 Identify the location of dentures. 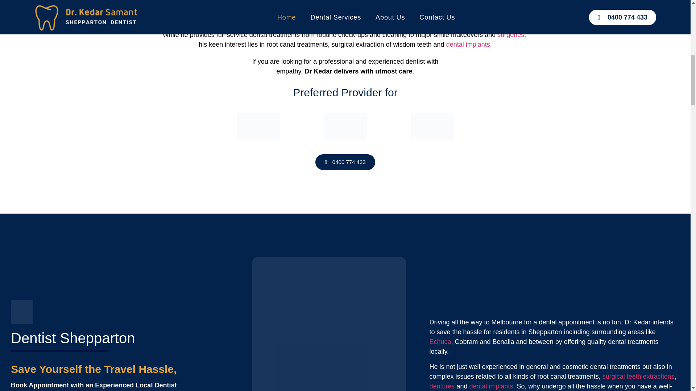
(442, 386).